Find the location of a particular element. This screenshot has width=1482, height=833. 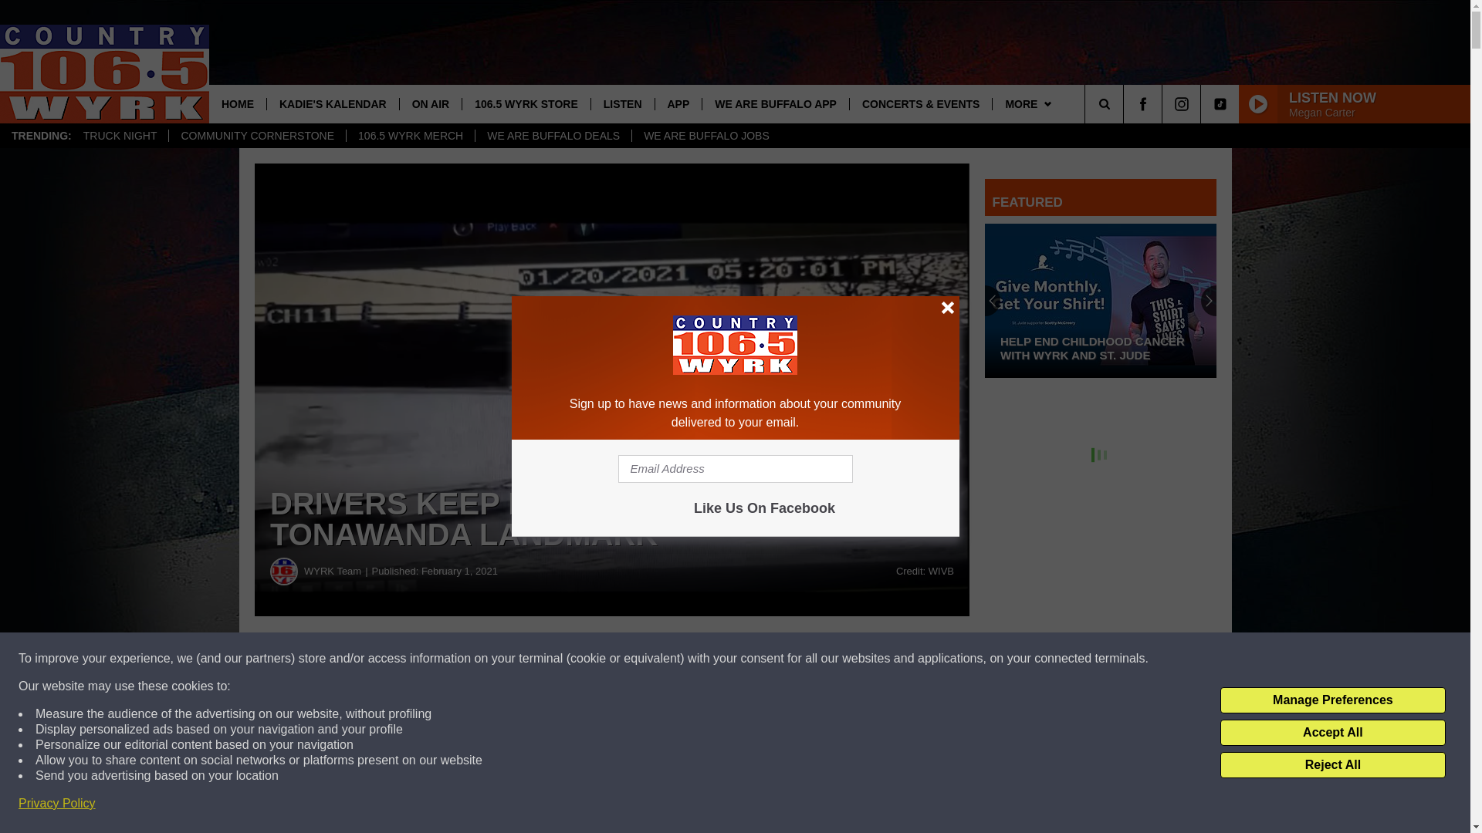

Accept All is located at coordinates (1332, 733).